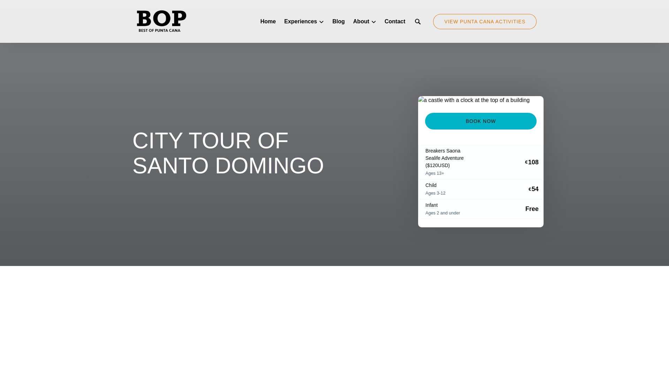 Image resolution: width=669 pixels, height=376 pixels. I want to click on VIEW PUNTA CANA ACTIVITIES, so click(484, 22).